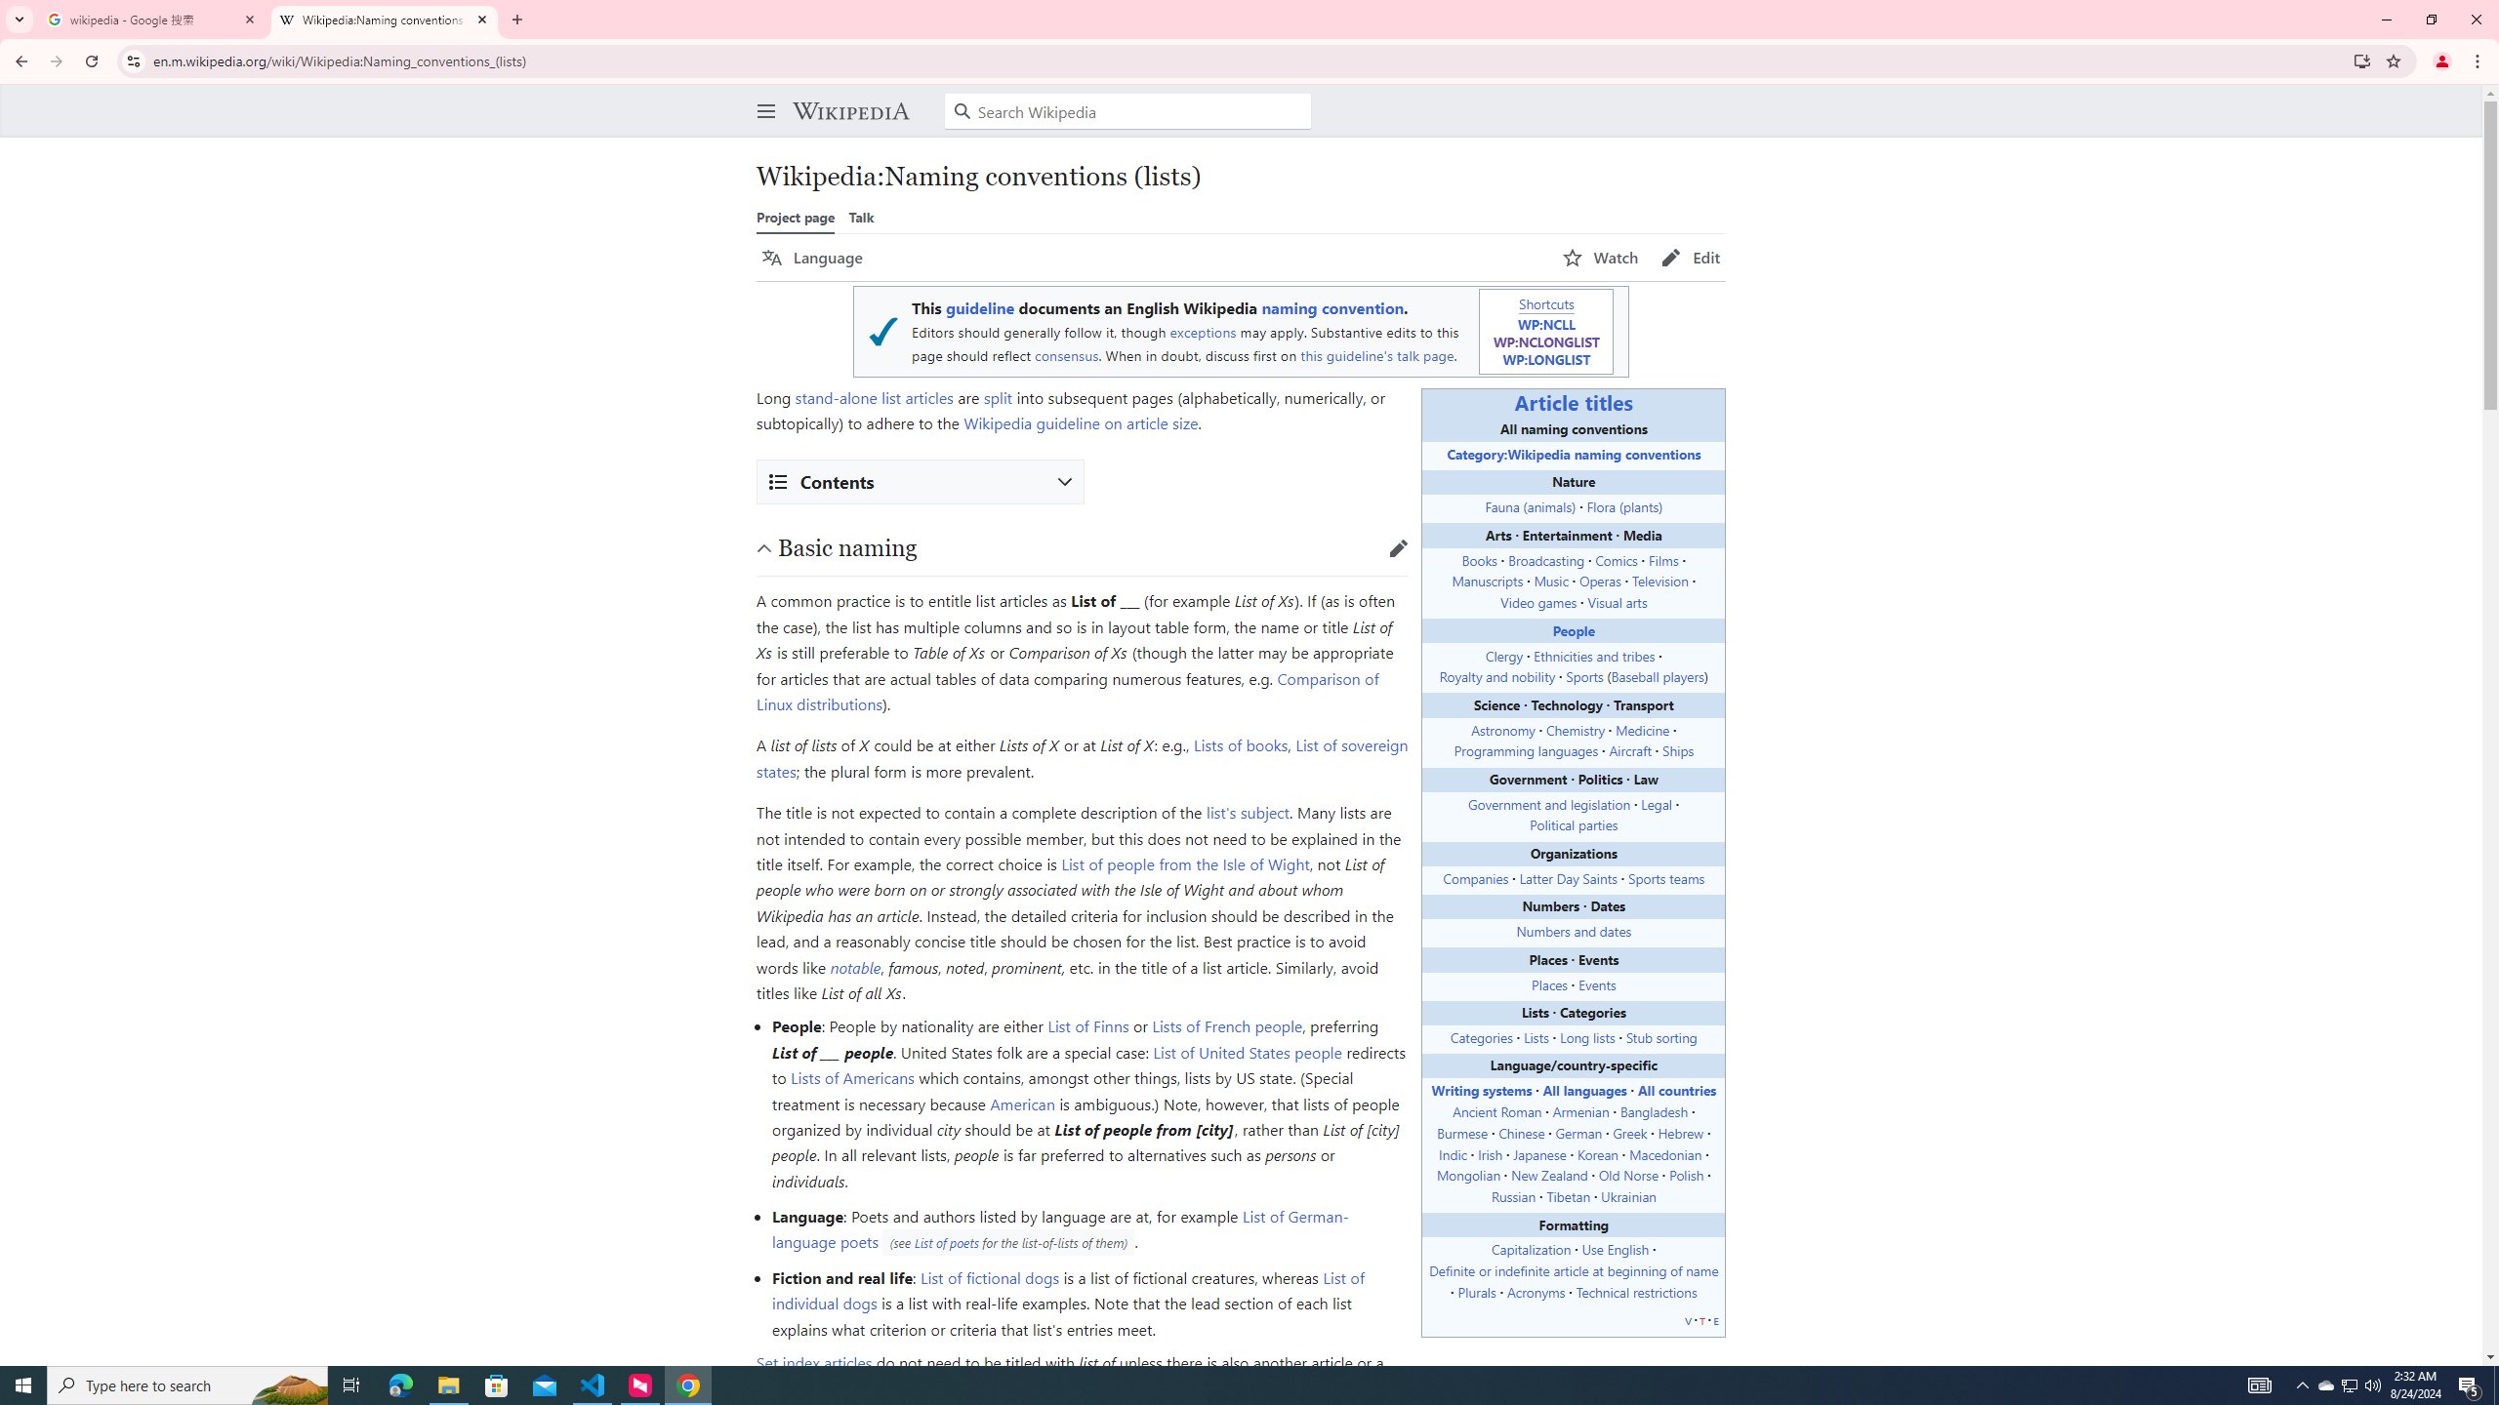 This screenshot has width=2499, height=1405. I want to click on naming convention, so click(1332, 308).